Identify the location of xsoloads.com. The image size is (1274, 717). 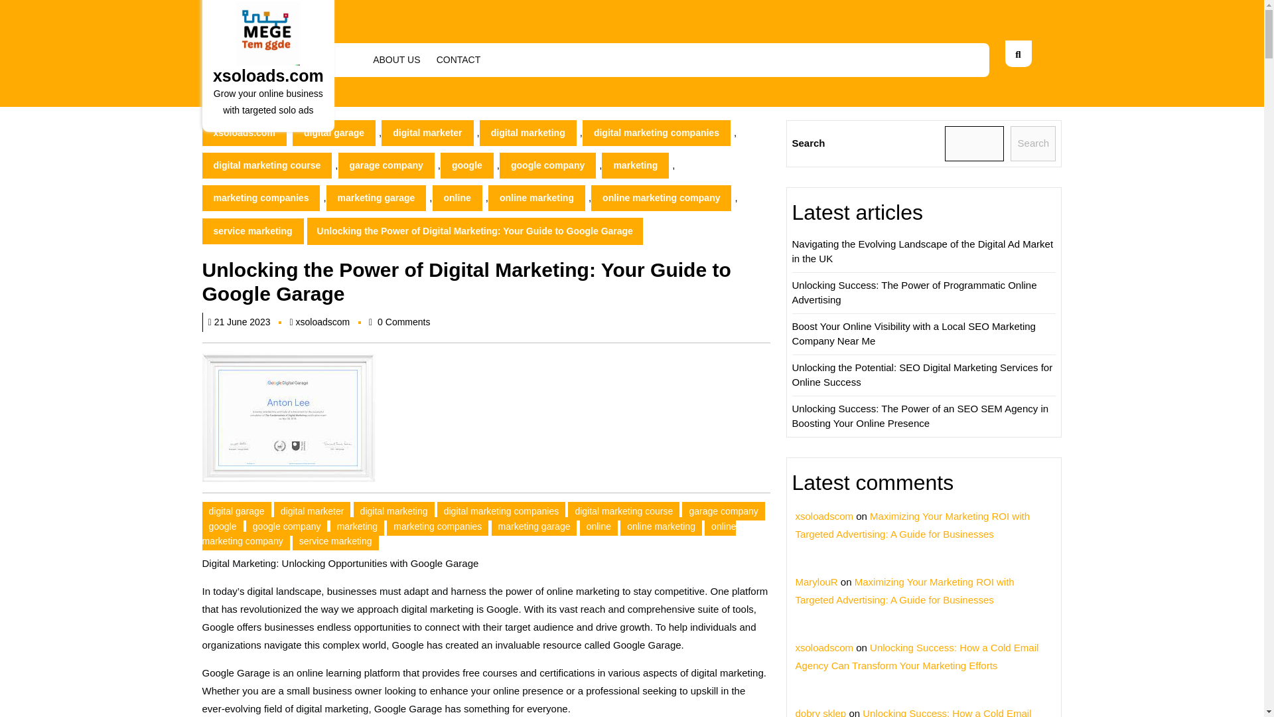
(268, 75).